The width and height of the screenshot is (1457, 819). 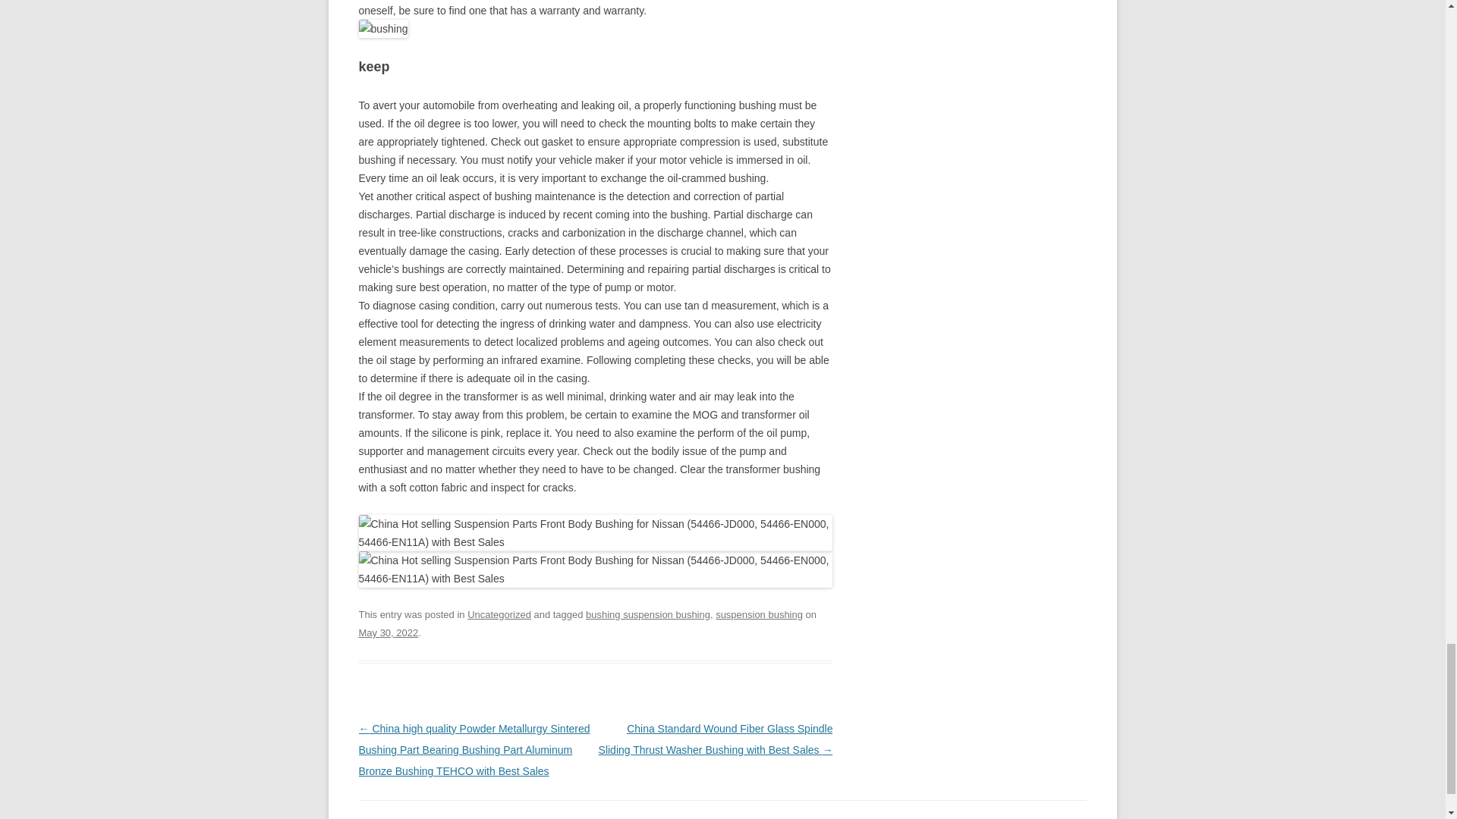 I want to click on 2:11 pm, so click(x=389, y=632).